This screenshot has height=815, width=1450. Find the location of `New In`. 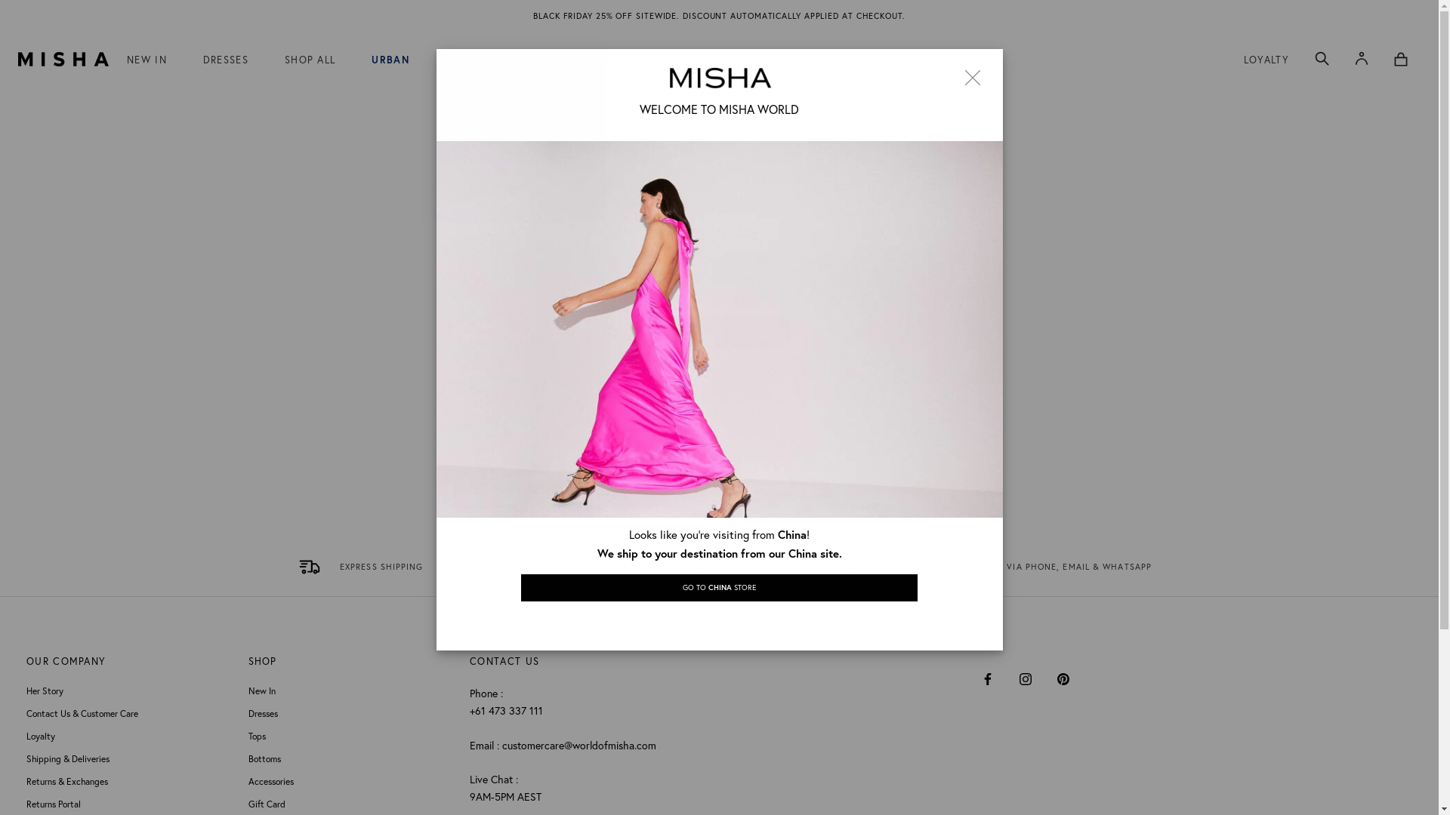

New In is located at coordinates (352, 691).